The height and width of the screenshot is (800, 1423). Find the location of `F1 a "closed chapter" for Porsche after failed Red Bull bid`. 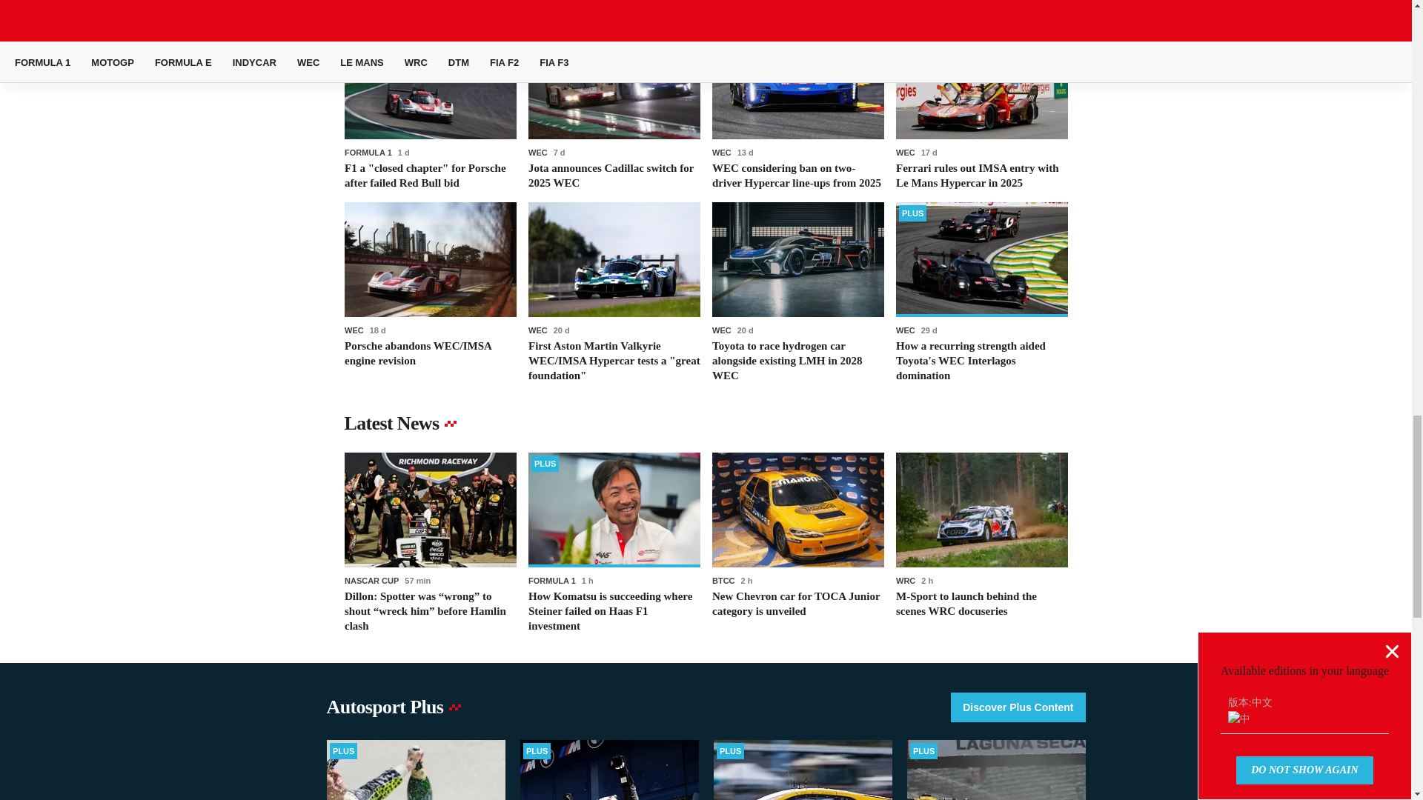

F1 a "closed chapter" for Porsche after failed Red Bull bid is located at coordinates (430, 107).